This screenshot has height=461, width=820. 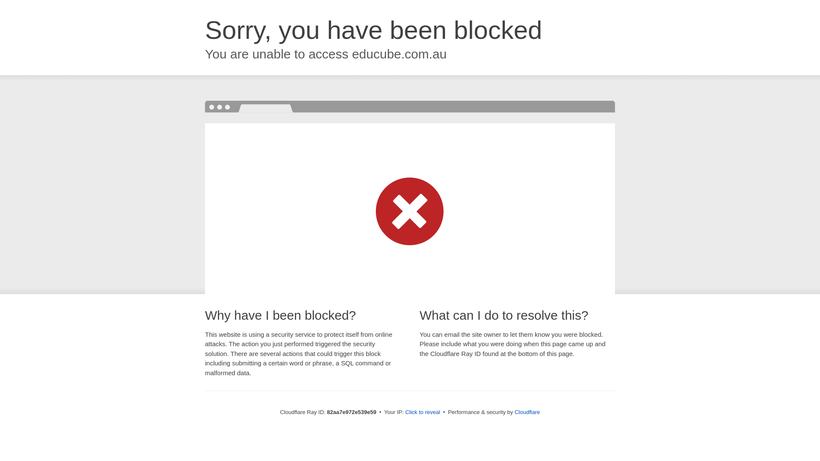 What do you see at coordinates (423, 412) in the screenshot?
I see `Click to reveal` at bounding box center [423, 412].